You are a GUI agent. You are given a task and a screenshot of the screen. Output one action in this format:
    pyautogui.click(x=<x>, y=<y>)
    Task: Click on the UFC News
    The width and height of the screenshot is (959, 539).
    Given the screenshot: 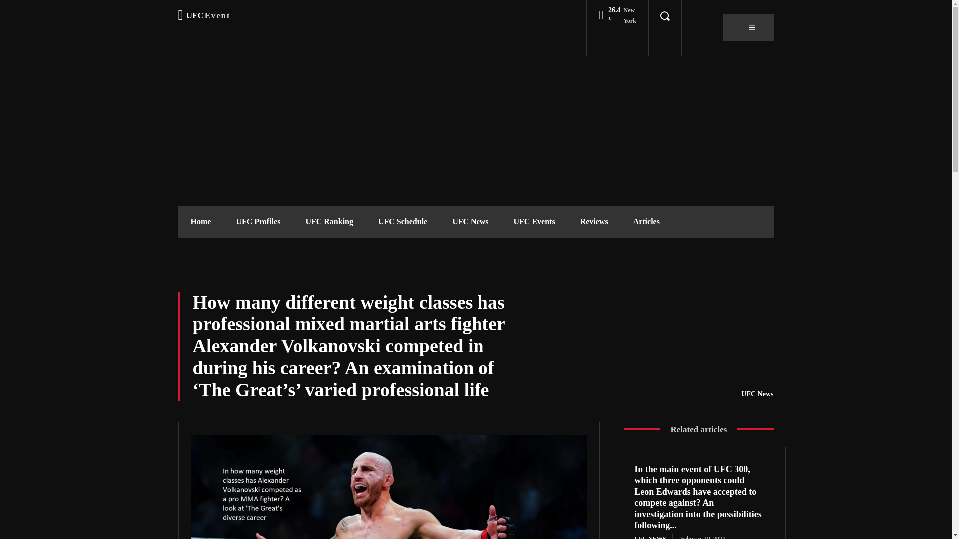 What is the action you would take?
    pyautogui.click(x=258, y=222)
    